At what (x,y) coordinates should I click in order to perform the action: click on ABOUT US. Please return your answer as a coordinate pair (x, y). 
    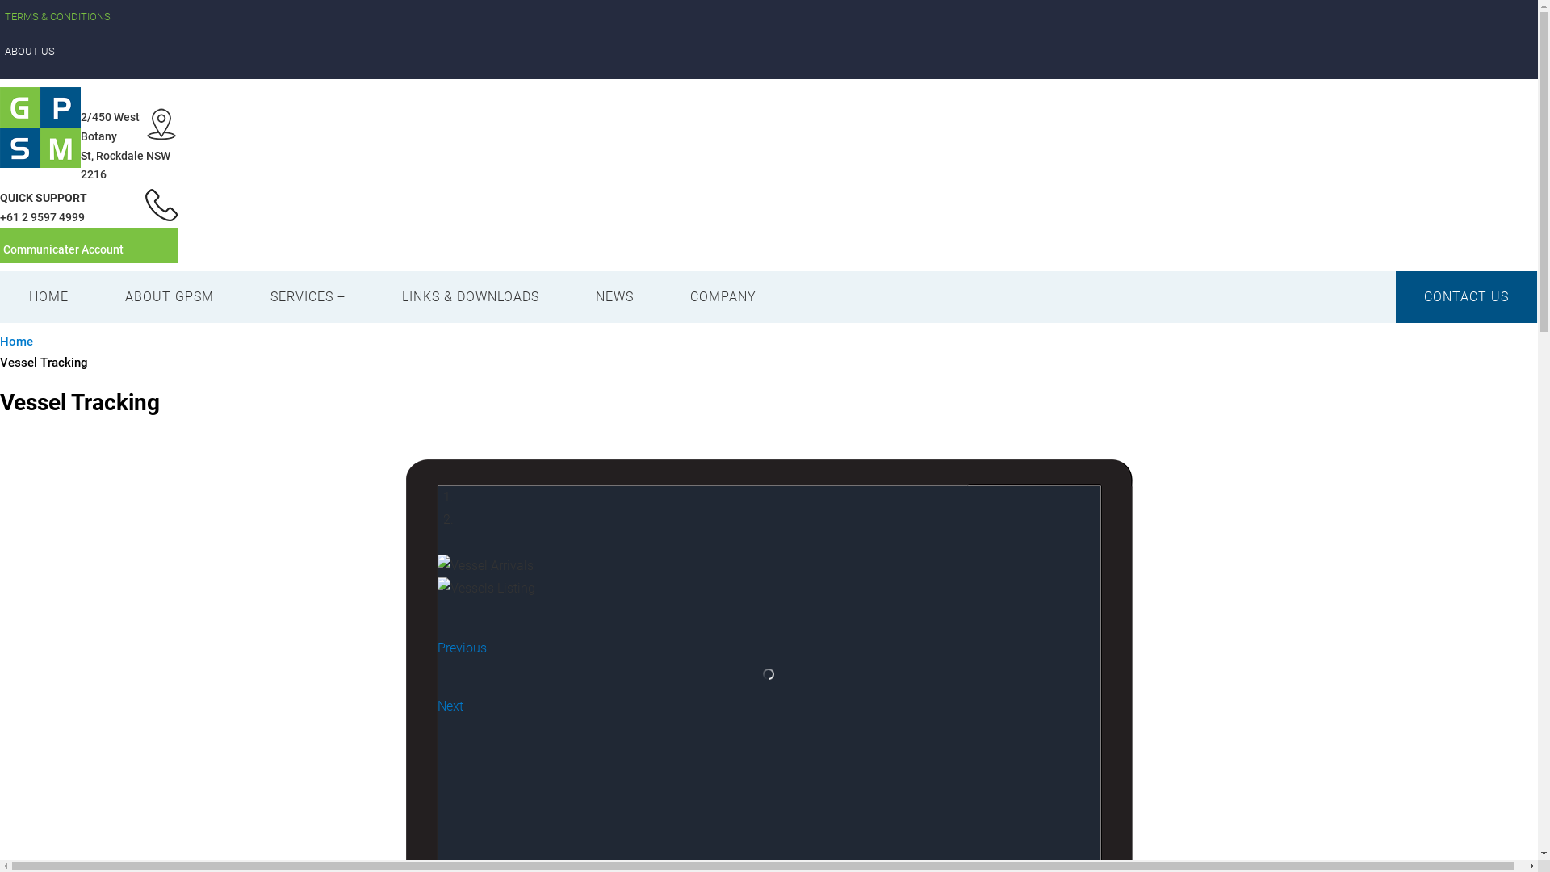
    Looking at the image, I should click on (769, 52).